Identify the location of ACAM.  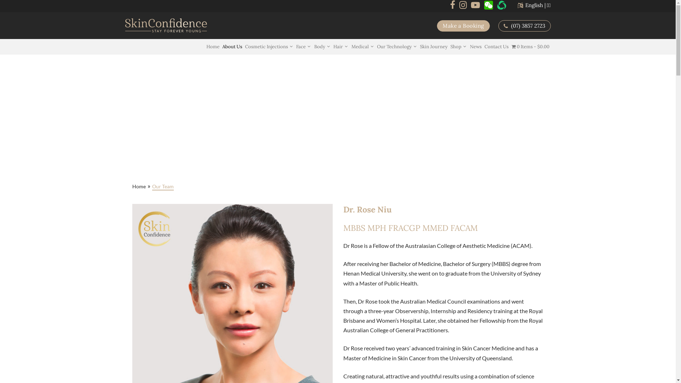
(521, 245).